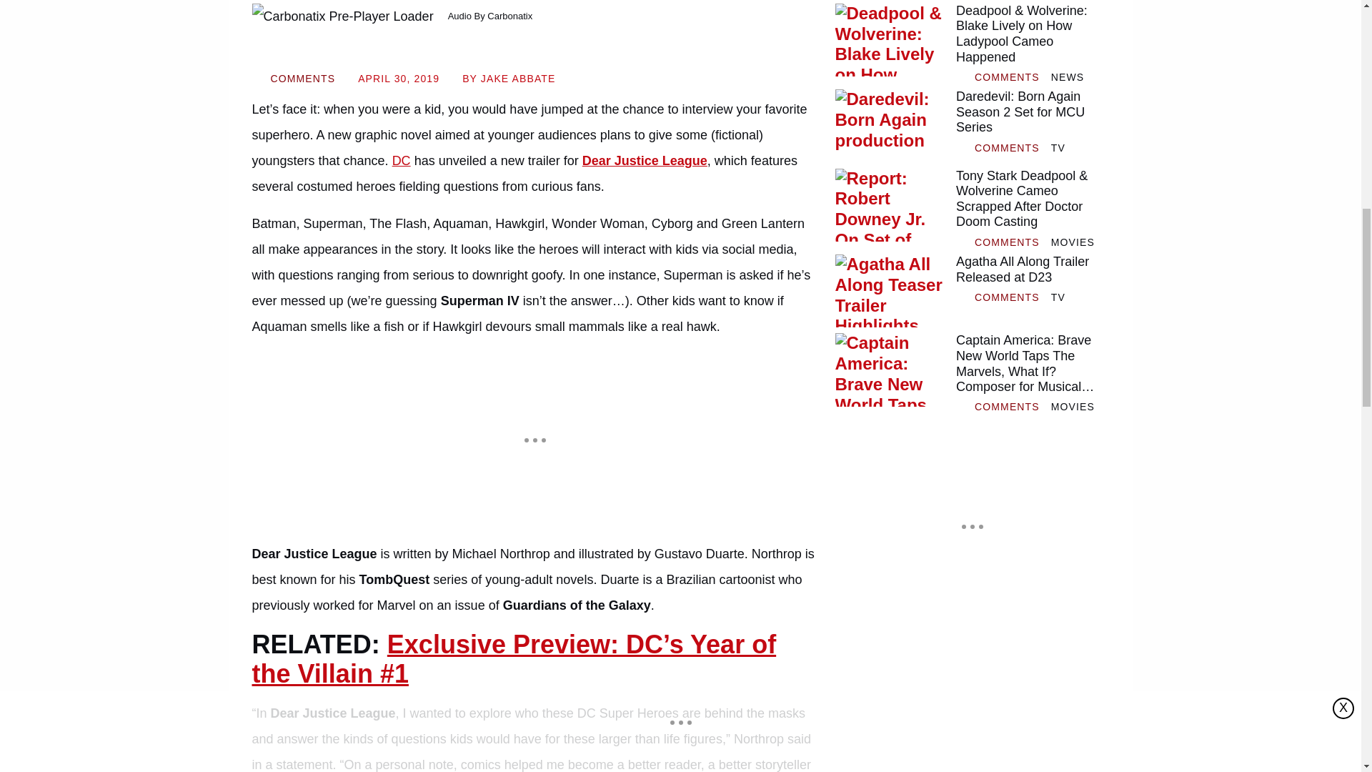  Describe the element at coordinates (1032, 113) in the screenshot. I see `Daredevil: Born Again Season 2 Set for MCU Series` at that location.